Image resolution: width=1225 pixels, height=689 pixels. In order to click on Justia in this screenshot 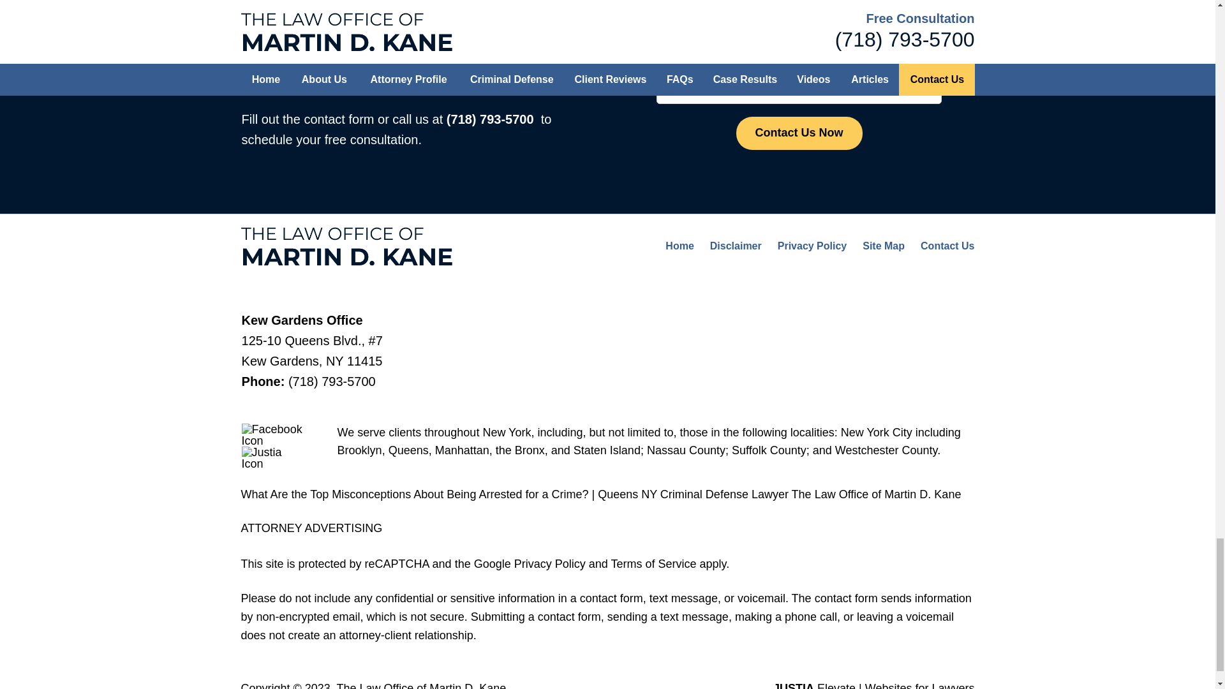, I will do `click(272, 457)`.